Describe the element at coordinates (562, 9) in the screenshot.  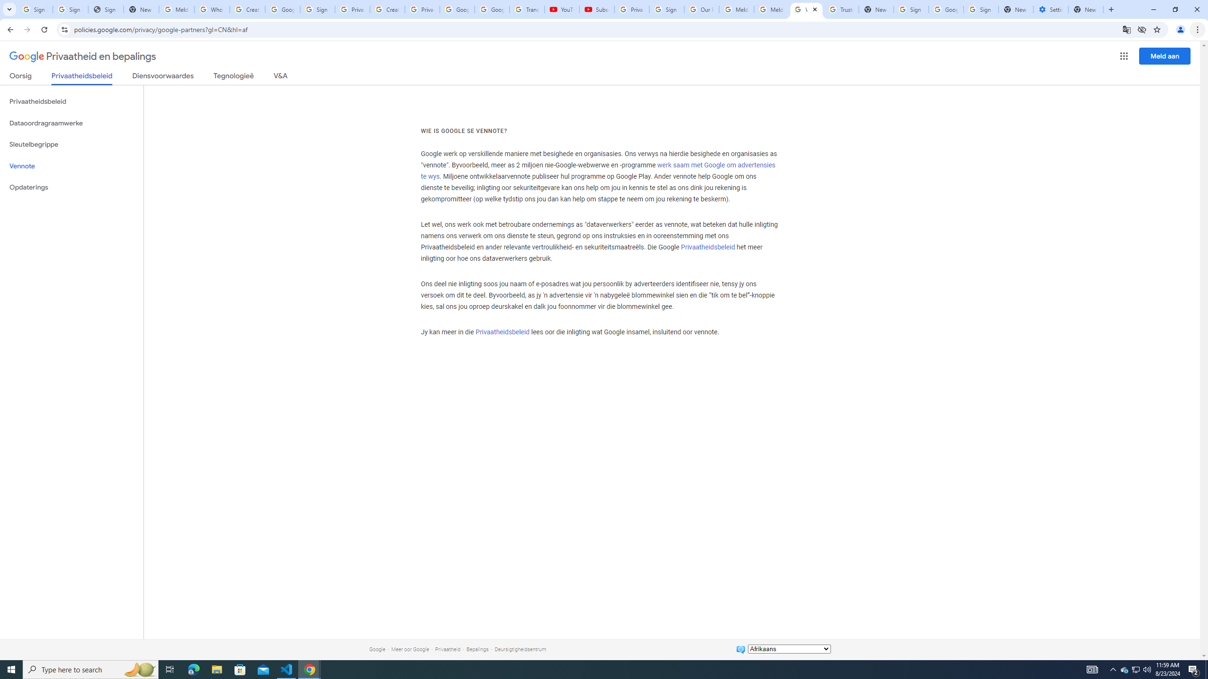
I see `YouTube` at that location.